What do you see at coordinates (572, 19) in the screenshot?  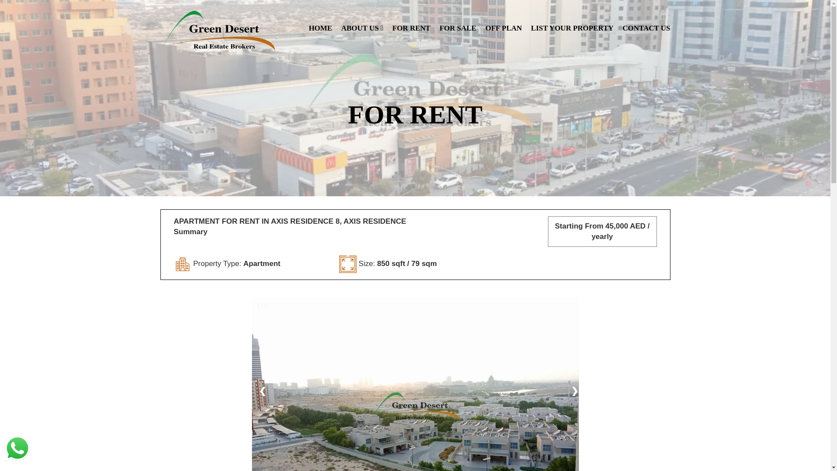 I see `LIST YOUR PROPERTY` at bounding box center [572, 19].